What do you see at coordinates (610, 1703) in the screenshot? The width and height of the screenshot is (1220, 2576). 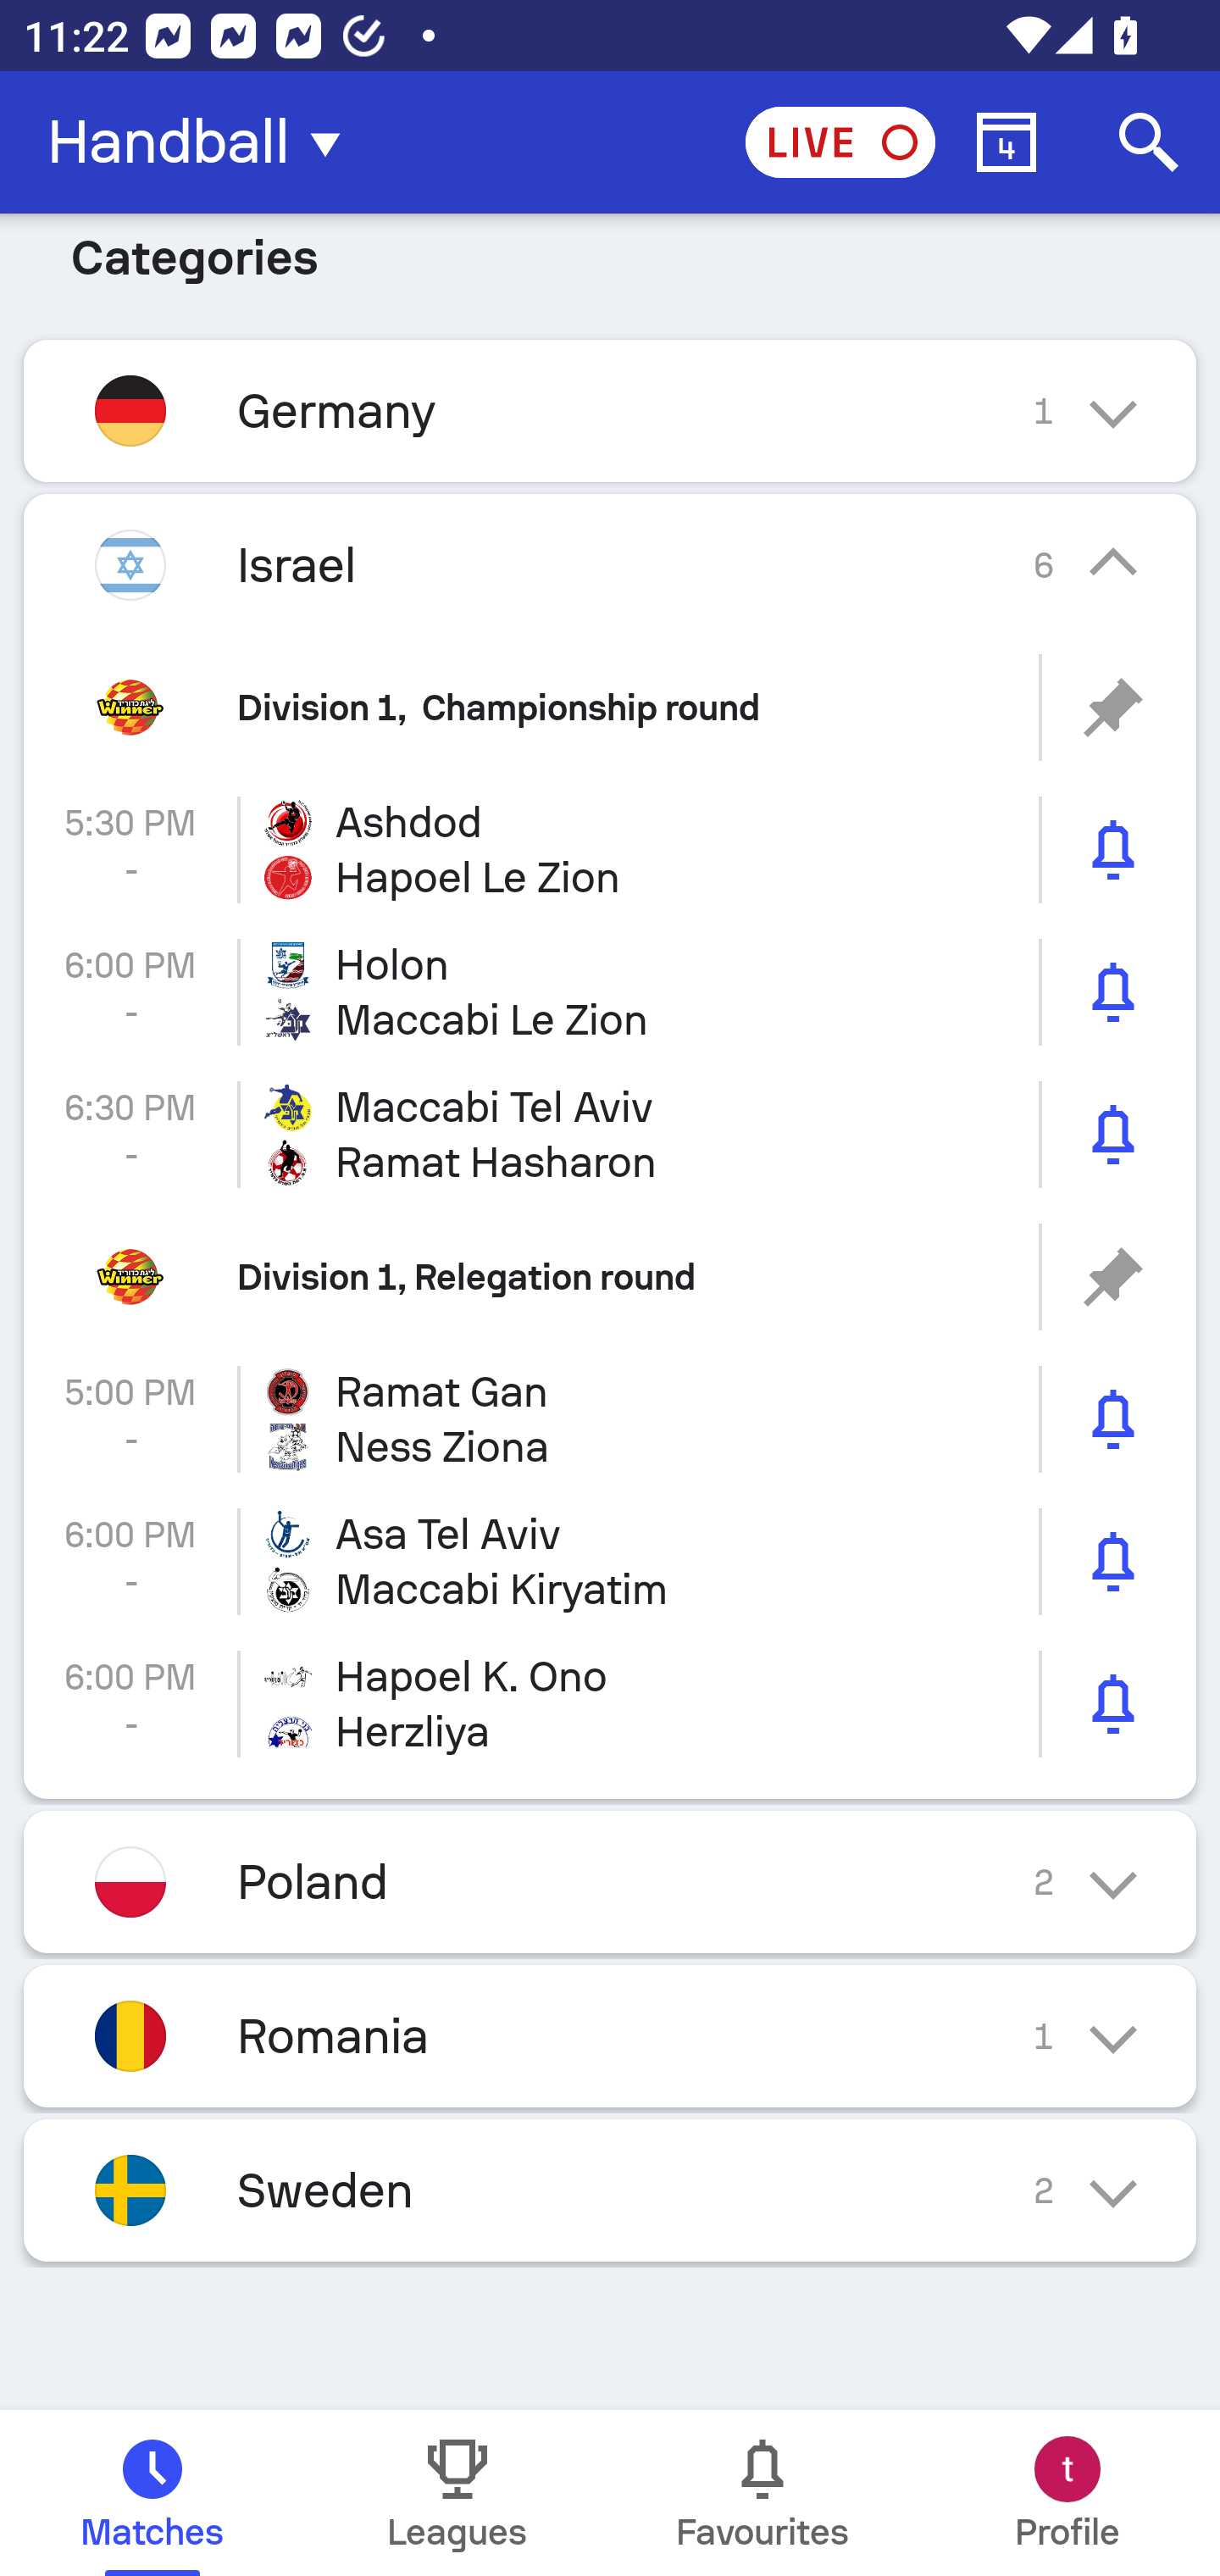 I see `6:00 PM - Hapoel K. Ono Herzliya` at bounding box center [610, 1703].